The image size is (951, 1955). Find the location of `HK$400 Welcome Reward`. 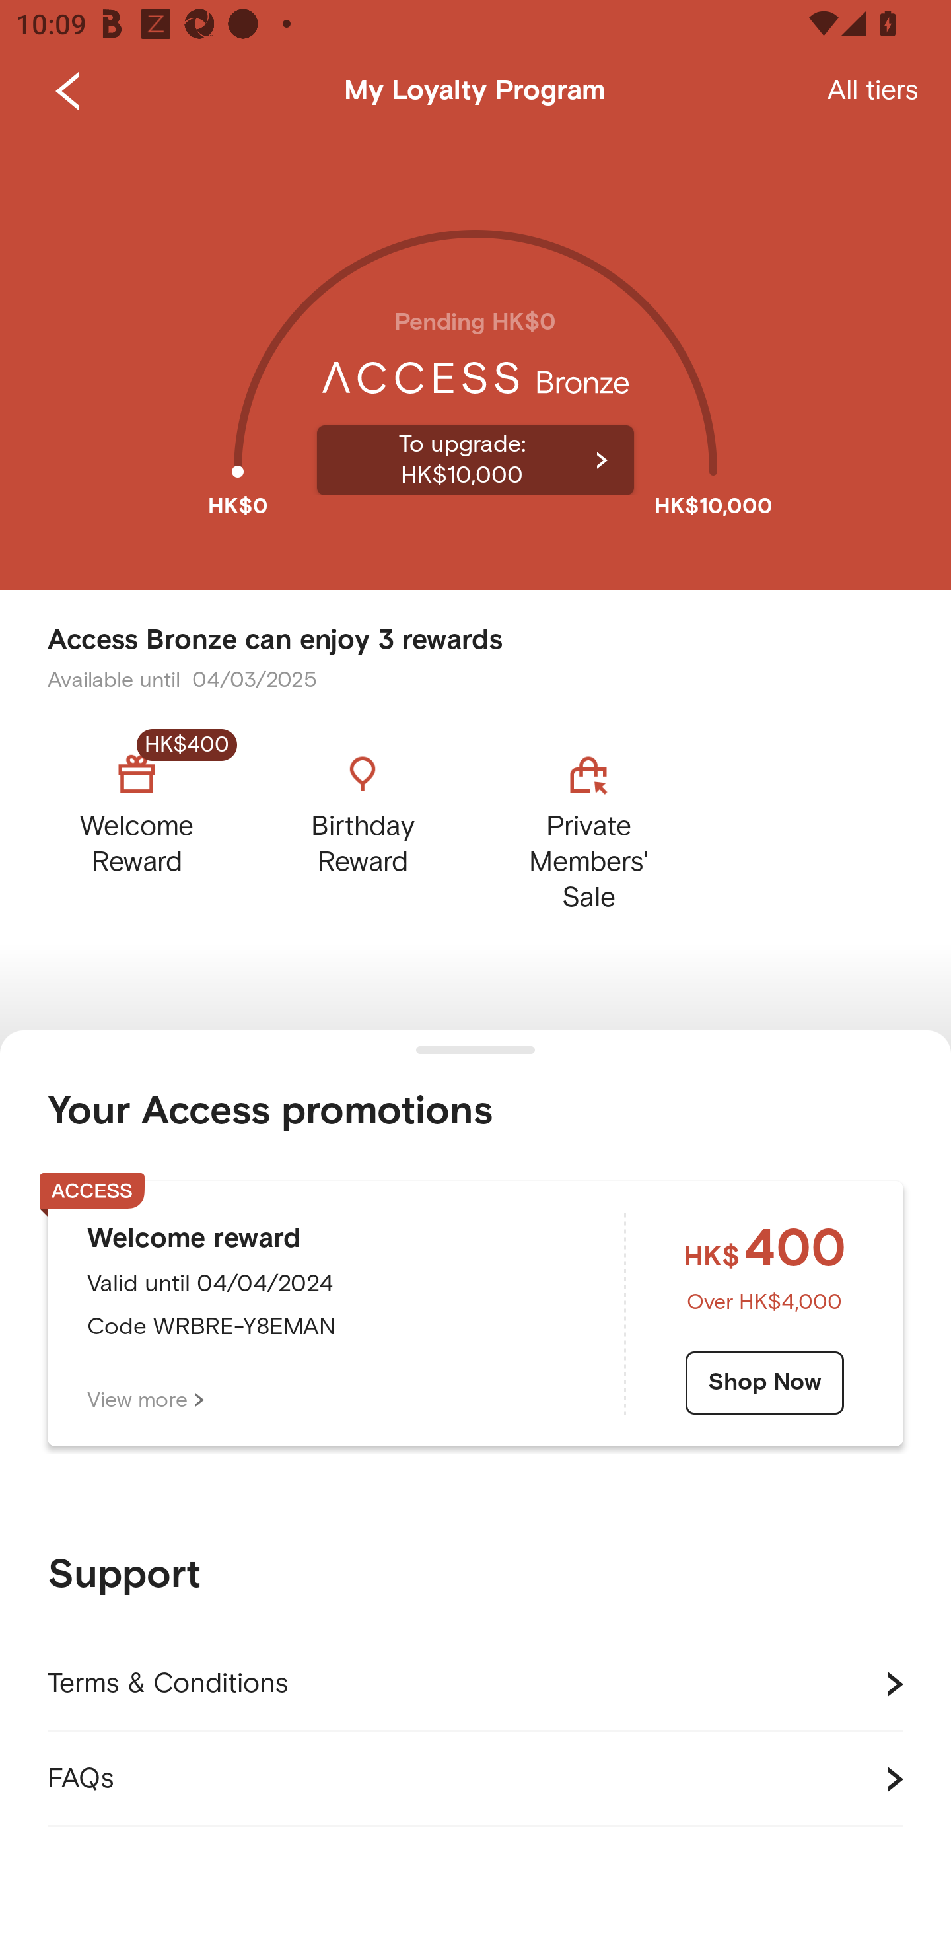

HK$400 Welcome Reward is located at coordinates (156, 827).